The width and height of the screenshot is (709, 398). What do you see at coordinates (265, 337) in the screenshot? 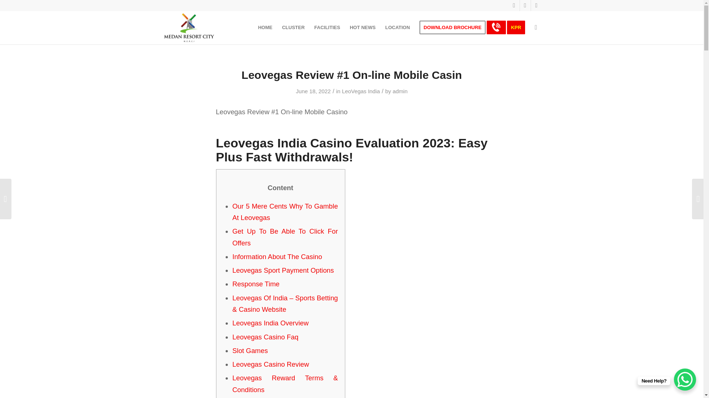
I see `Leovegas Casino Faq` at bounding box center [265, 337].